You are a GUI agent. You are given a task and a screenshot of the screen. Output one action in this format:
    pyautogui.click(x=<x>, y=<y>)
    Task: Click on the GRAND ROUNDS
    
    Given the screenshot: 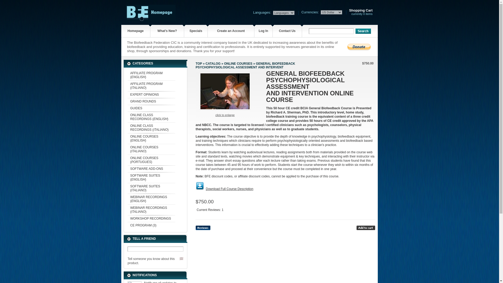 What is the action you would take?
    pyautogui.click(x=151, y=19)
    